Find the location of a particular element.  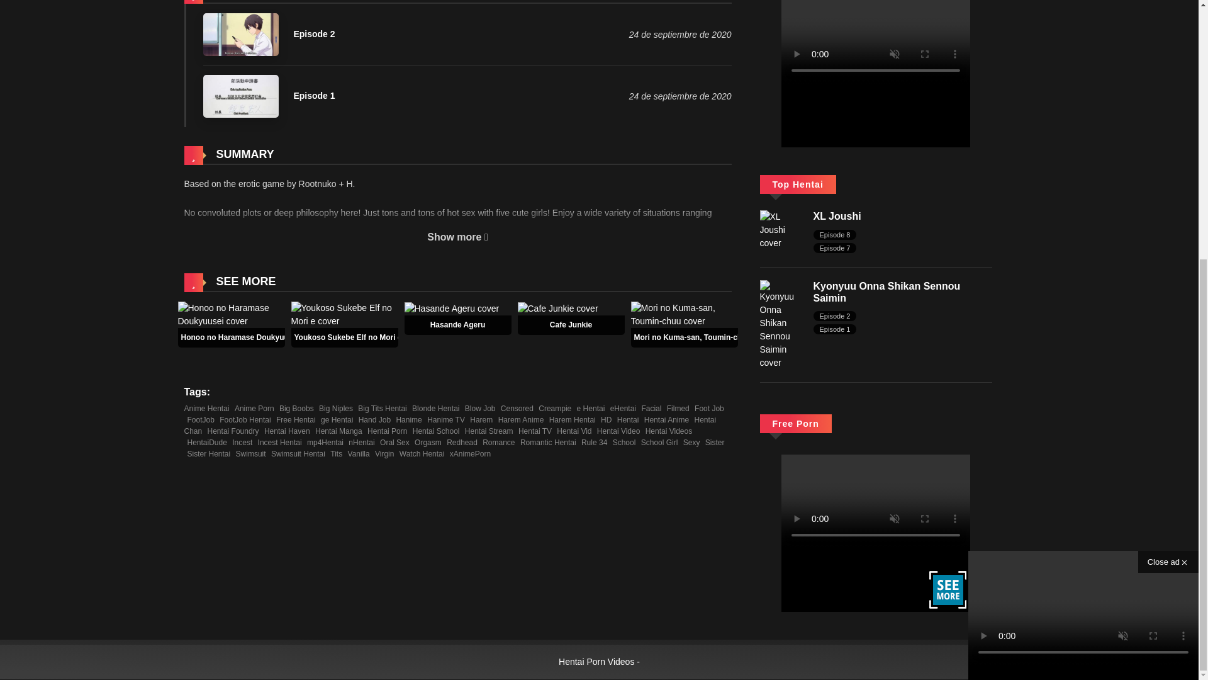

Hasande Ageru is located at coordinates (457, 324).